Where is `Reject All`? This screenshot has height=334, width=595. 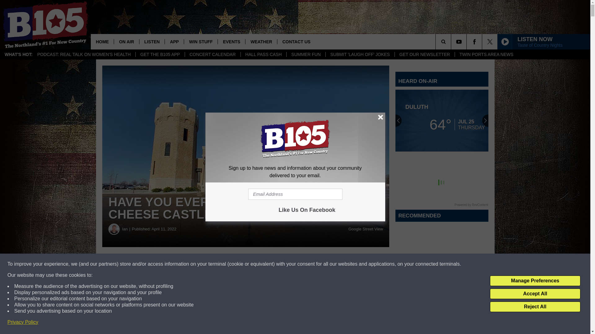 Reject All is located at coordinates (535, 307).